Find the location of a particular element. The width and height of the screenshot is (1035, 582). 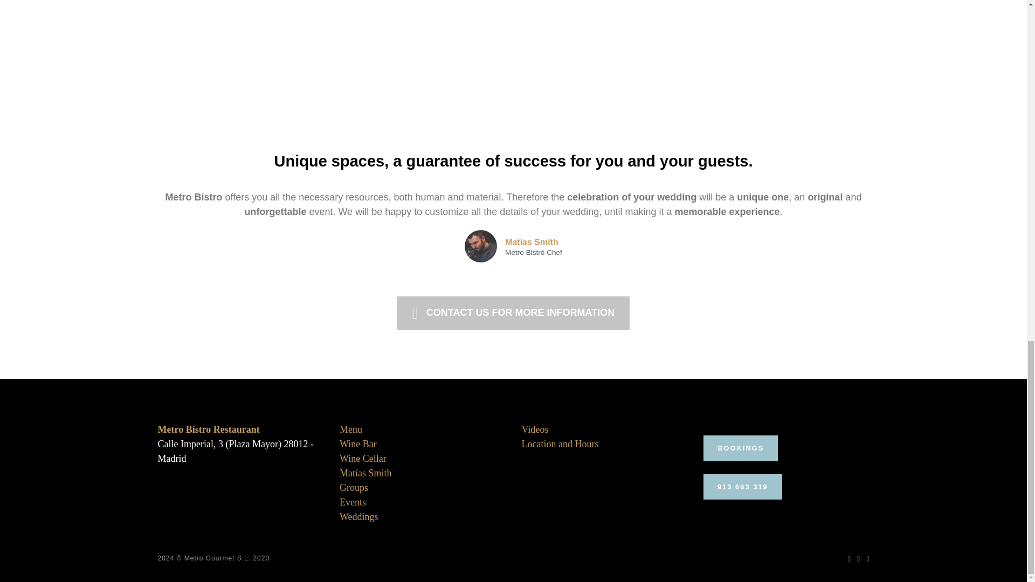

Events is located at coordinates (353, 502).